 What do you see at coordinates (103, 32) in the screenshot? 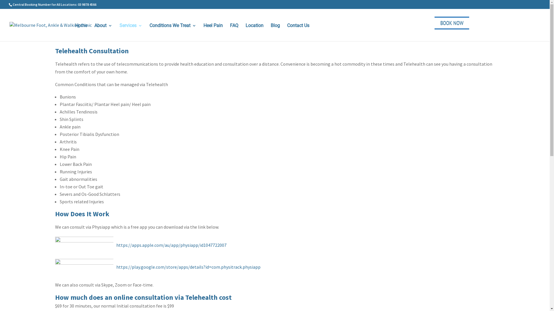
I see `About` at bounding box center [103, 32].